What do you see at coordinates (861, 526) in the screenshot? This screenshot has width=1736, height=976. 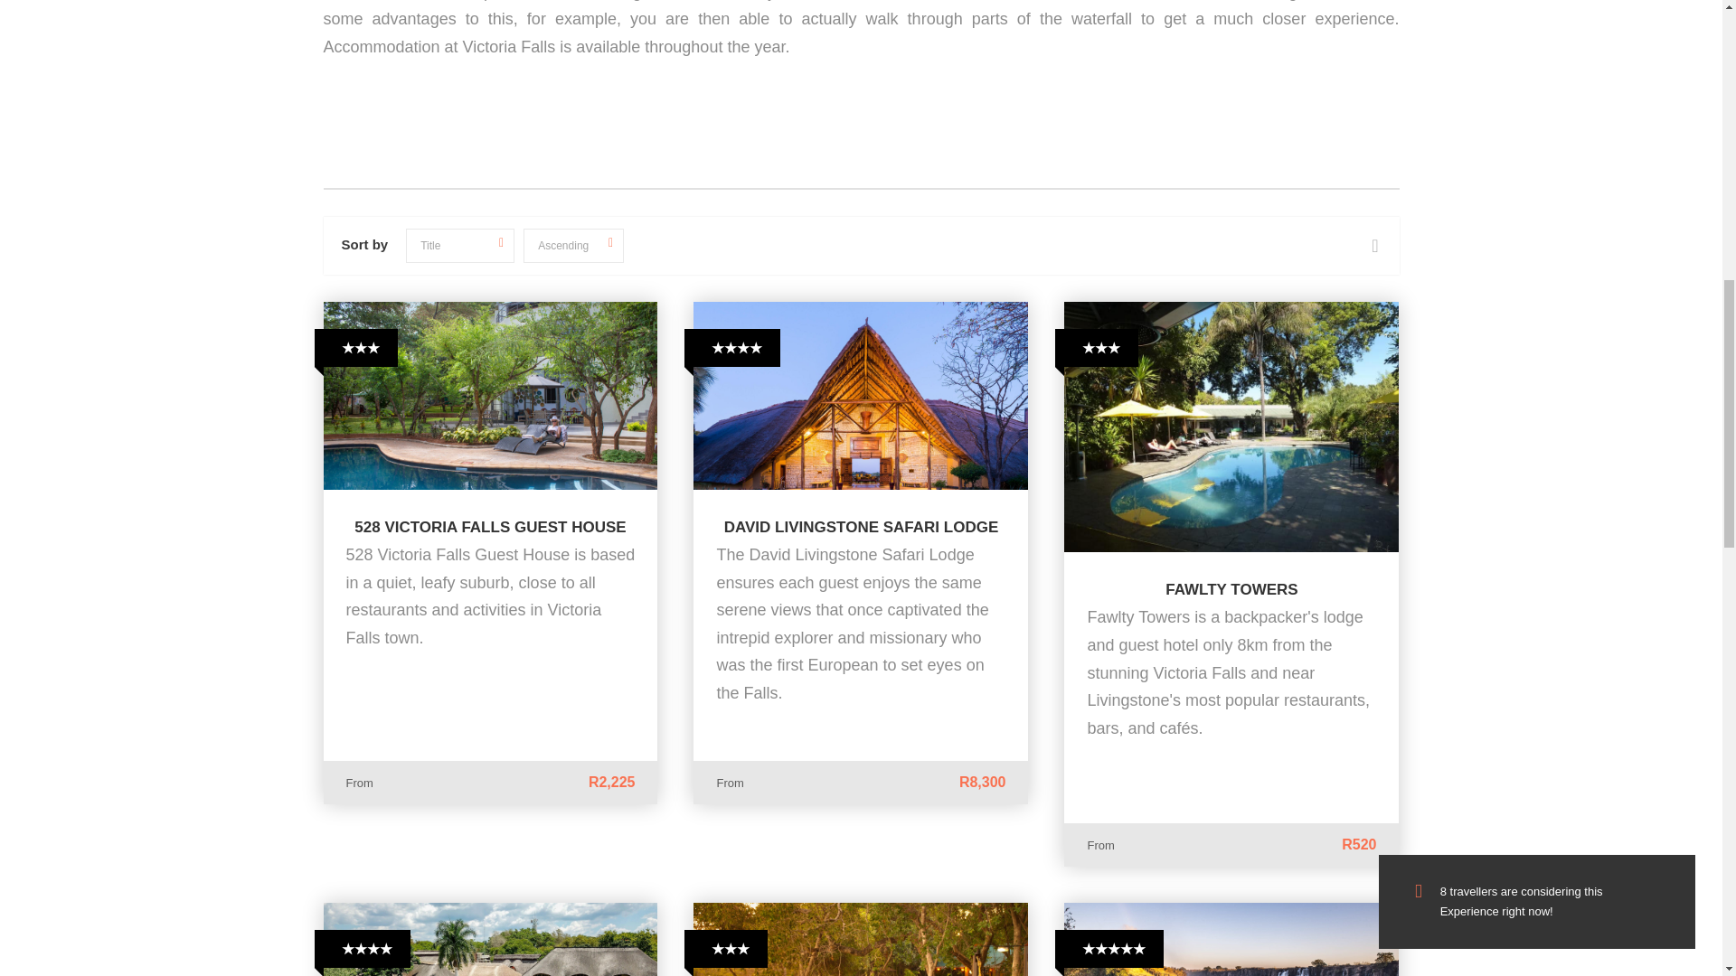 I see `DAVID LIVINGSTONE SAFARI LODGE` at bounding box center [861, 526].